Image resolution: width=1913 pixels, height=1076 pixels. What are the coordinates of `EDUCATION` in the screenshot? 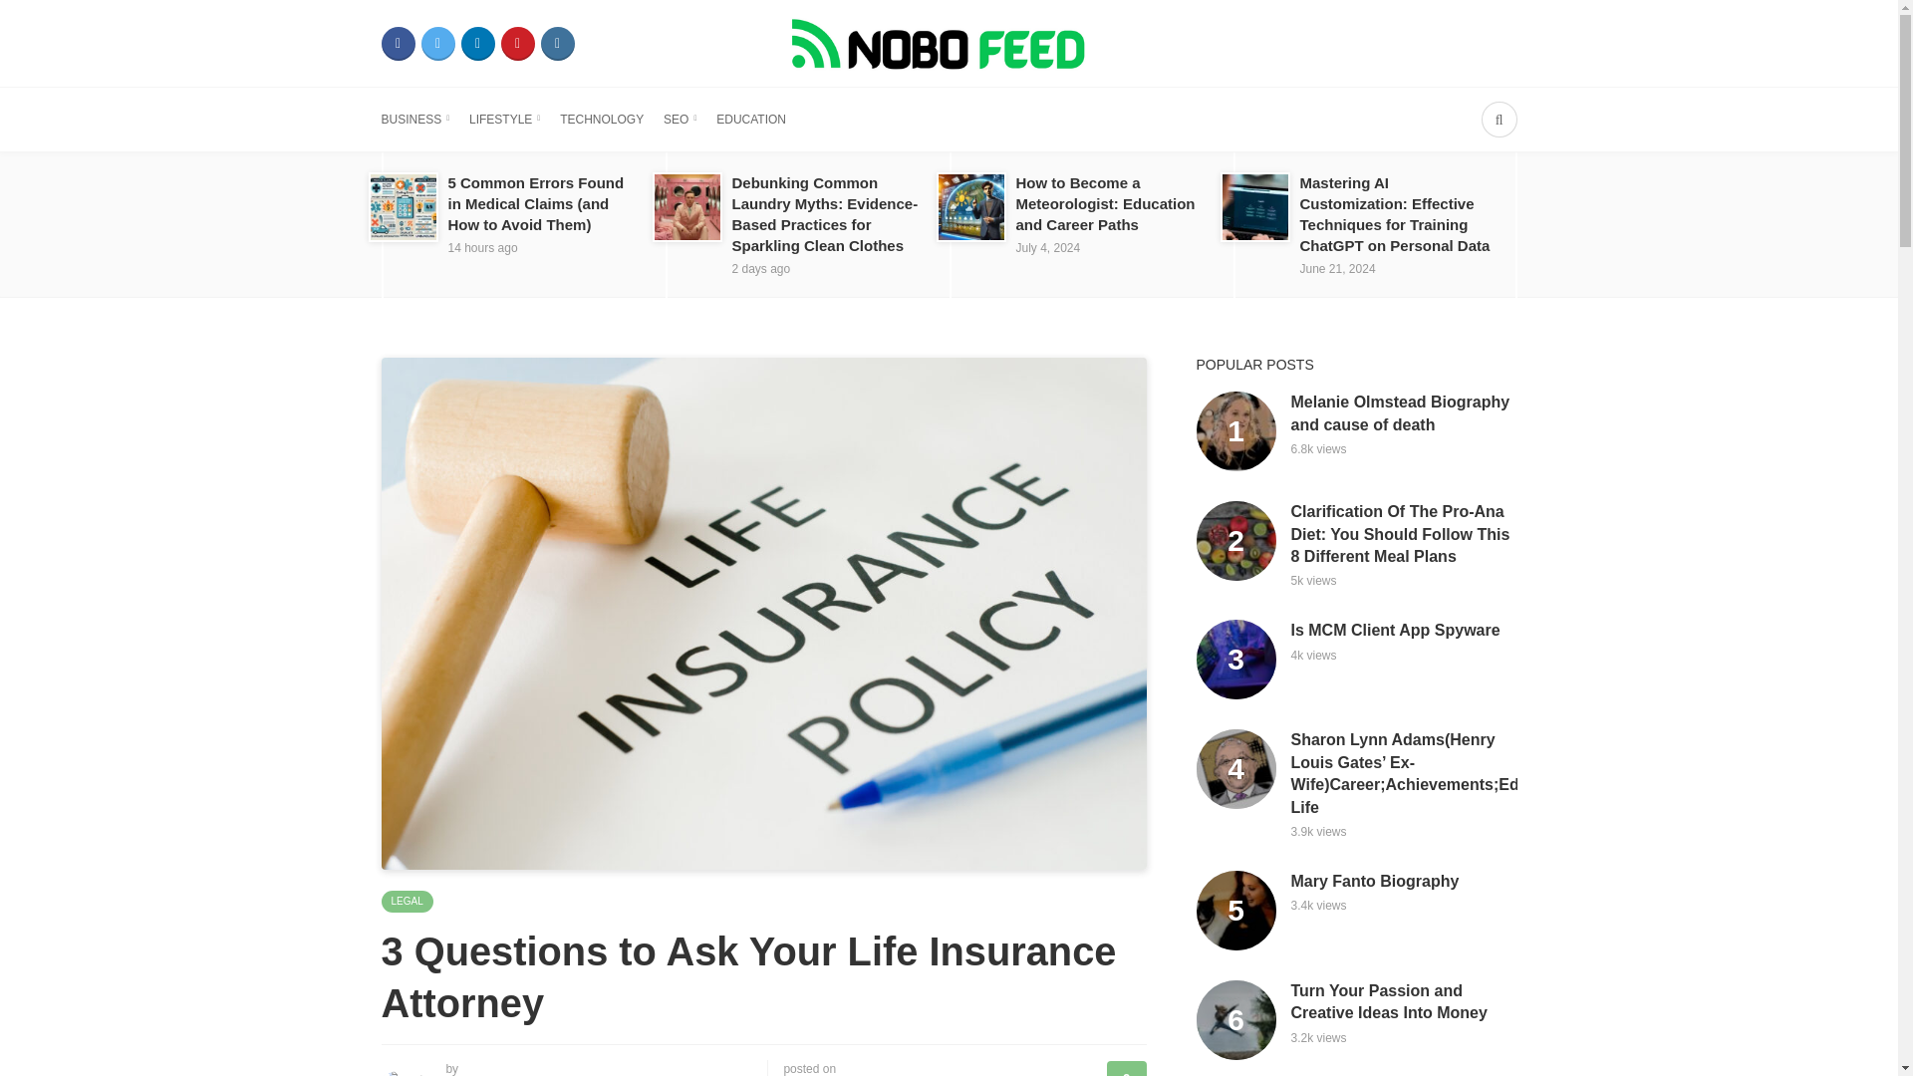 It's located at (751, 120).